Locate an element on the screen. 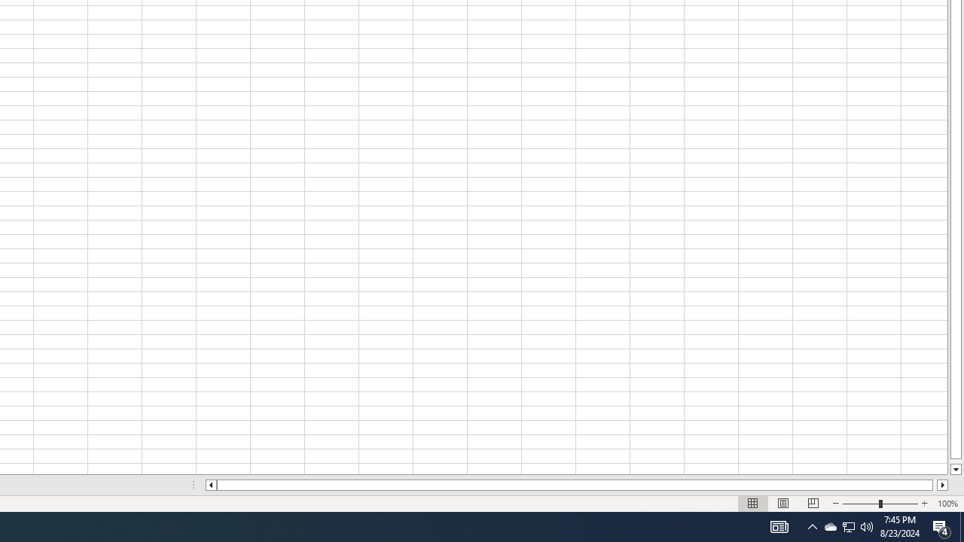 Image resolution: width=964 pixels, height=542 pixels. Class: NetUIScrollBar is located at coordinates (577, 485).